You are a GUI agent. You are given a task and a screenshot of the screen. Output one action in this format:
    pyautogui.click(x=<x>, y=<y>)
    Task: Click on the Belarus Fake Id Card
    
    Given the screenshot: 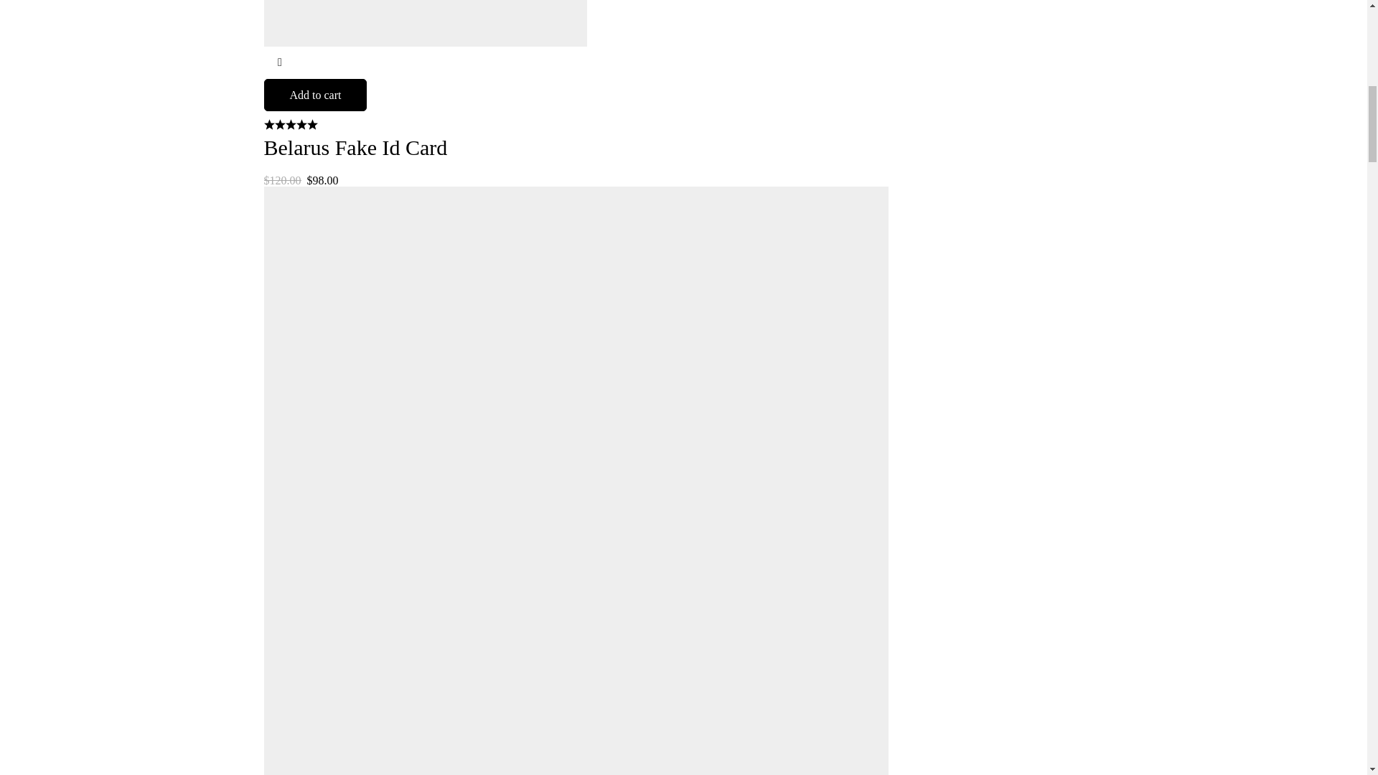 What is the action you would take?
    pyautogui.click(x=356, y=148)
    